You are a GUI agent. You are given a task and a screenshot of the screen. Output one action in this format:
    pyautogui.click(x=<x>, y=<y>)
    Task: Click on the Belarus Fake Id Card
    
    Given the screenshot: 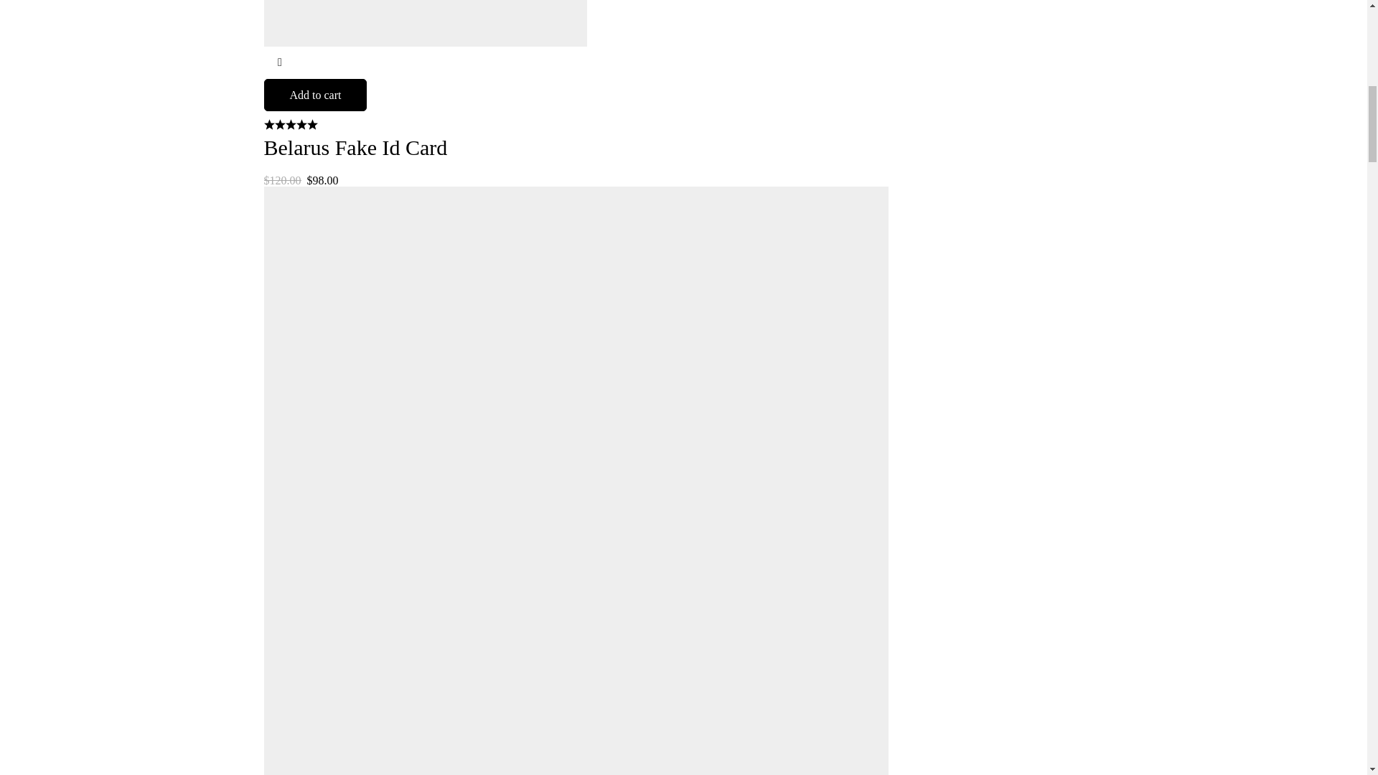 What is the action you would take?
    pyautogui.click(x=356, y=148)
    